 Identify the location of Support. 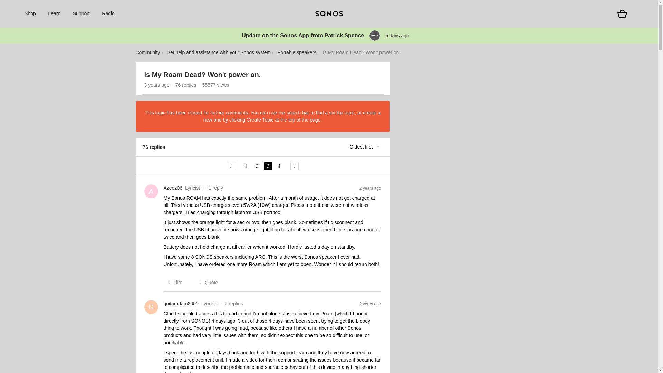
(81, 14).